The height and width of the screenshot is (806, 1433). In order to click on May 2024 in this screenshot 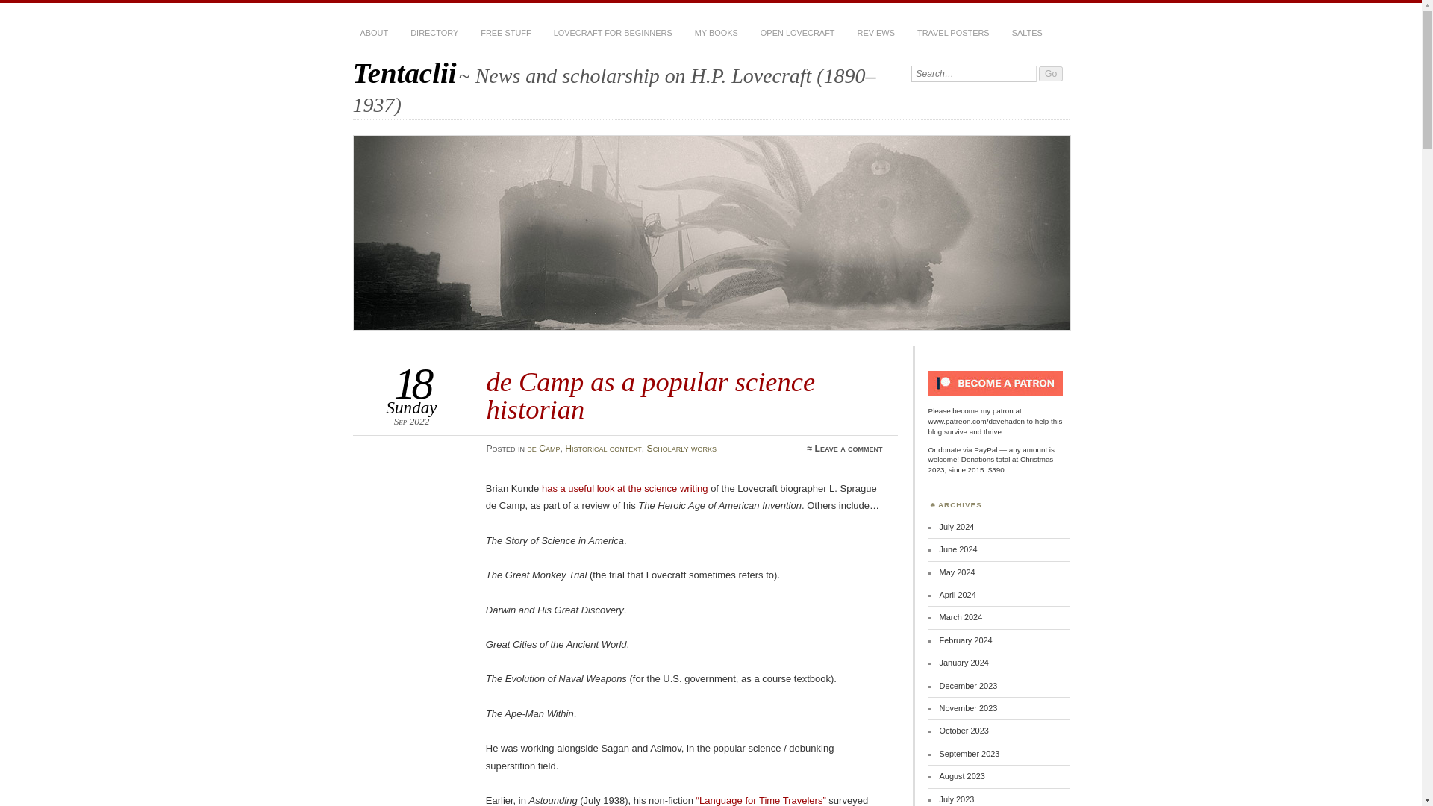, I will do `click(958, 572)`.